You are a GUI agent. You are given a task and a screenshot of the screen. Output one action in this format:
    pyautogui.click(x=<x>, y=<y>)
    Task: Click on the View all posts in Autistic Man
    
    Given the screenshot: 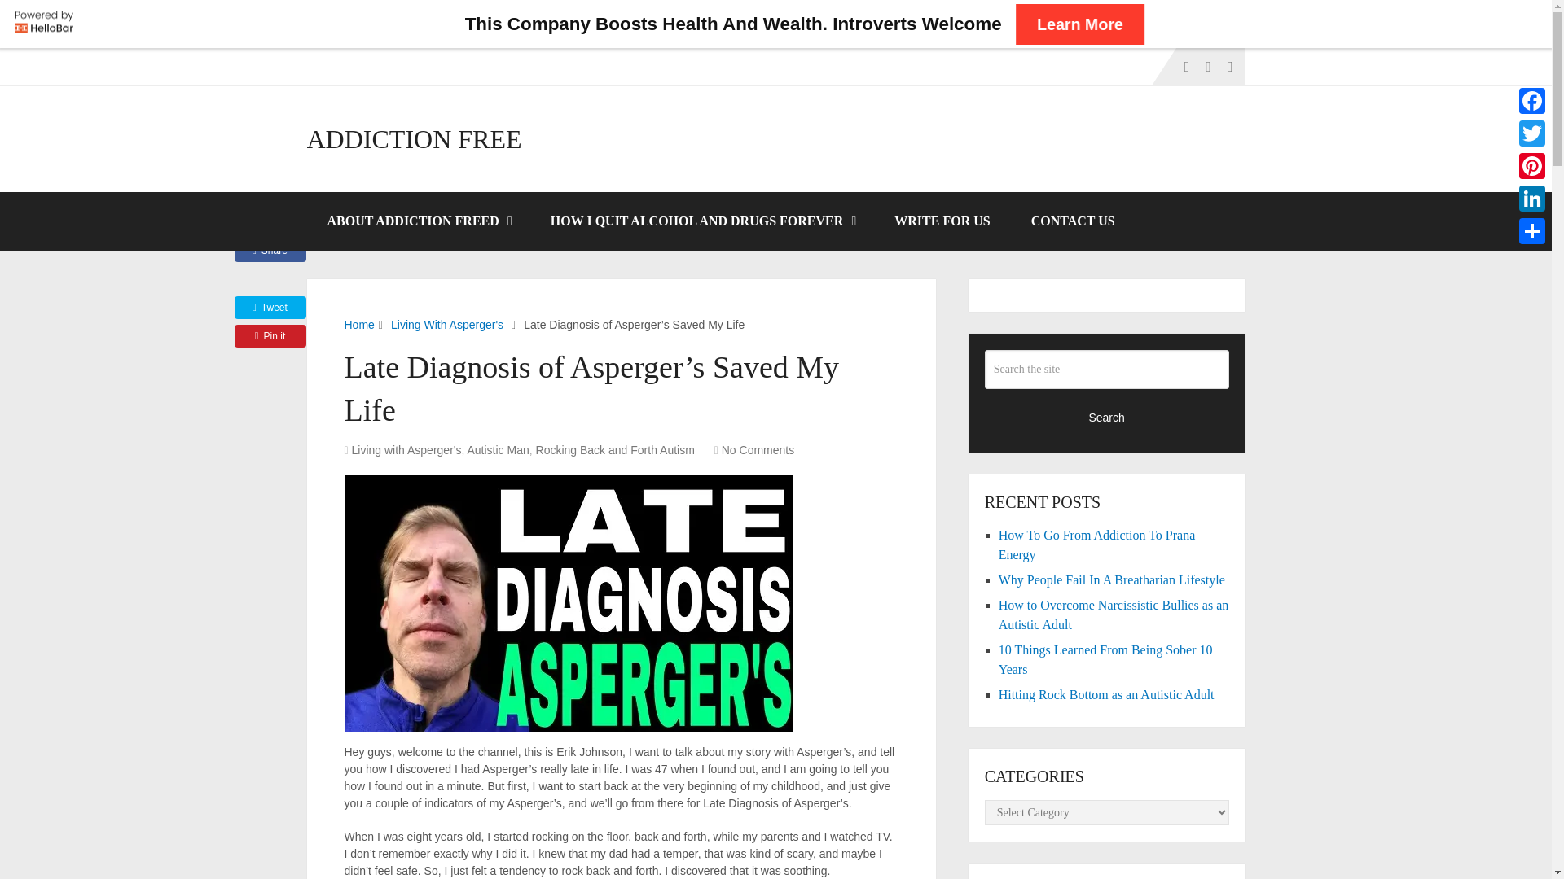 What is the action you would take?
    pyautogui.click(x=499, y=449)
    